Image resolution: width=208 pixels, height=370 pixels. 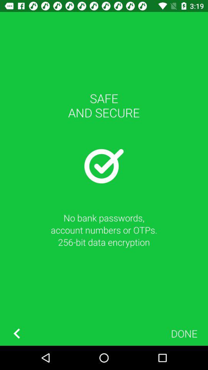 What do you see at coordinates (17, 333) in the screenshot?
I see `turn on item at the bottom left corner` at bounding box center [17, 333].